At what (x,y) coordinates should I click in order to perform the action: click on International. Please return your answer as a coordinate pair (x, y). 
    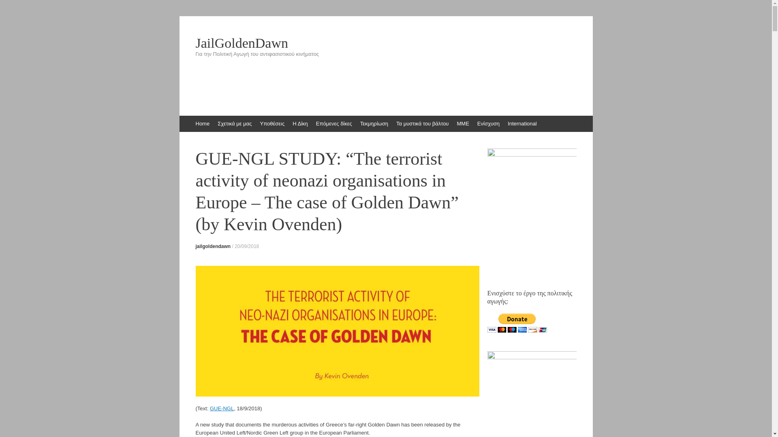
    Looking at the image, I should click on (522, 124).